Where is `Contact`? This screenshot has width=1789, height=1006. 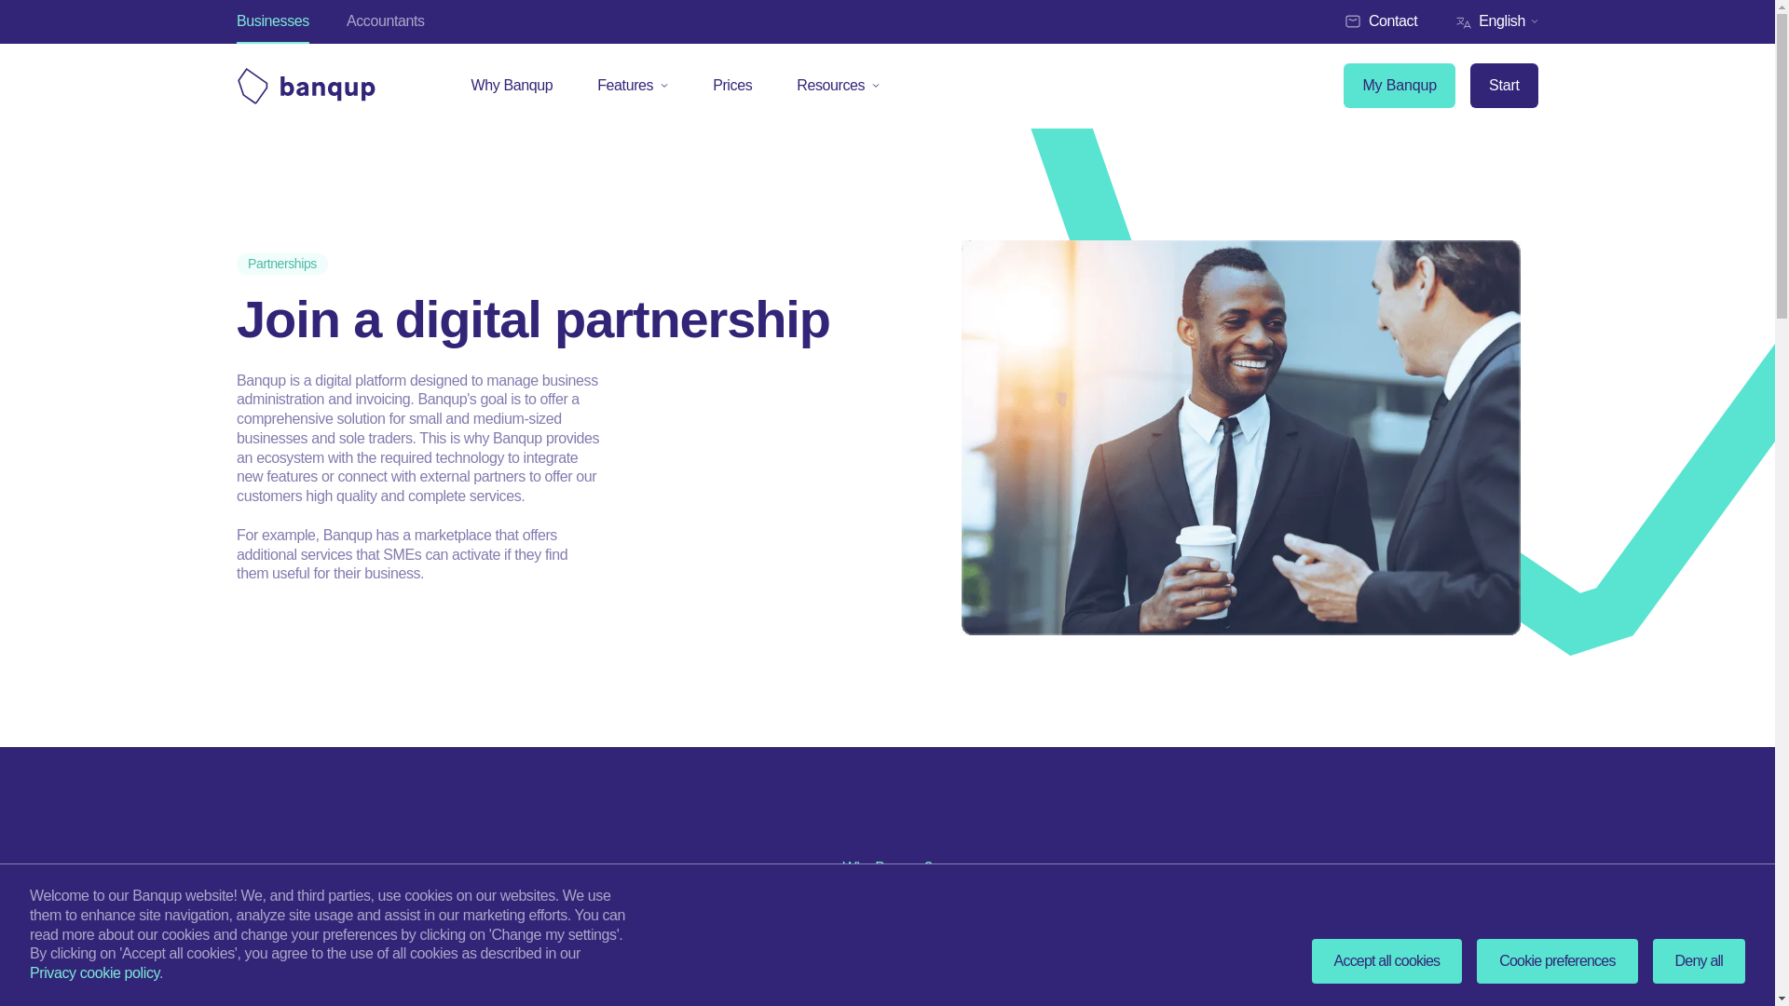 Contact is located at coordinates (1379, 22).